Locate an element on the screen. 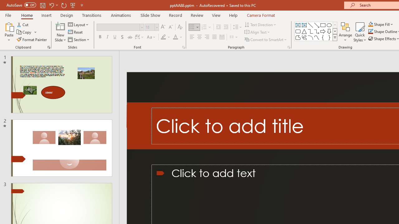 The image size is (399, 224). Arrow: Right is located at coordinates (323, 31).